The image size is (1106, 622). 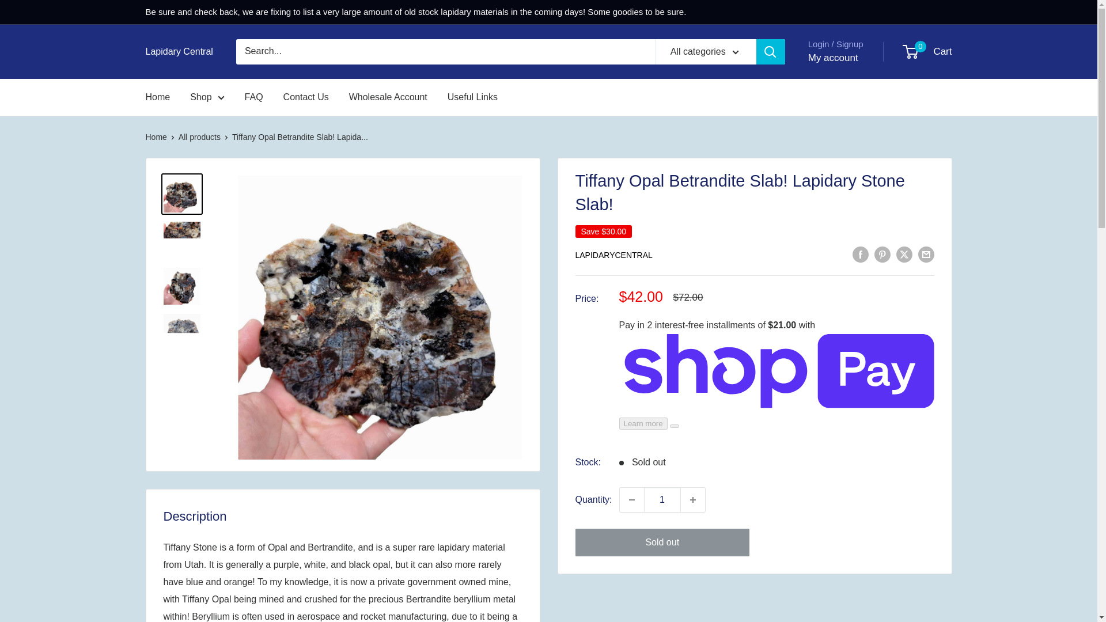 What do you see at coordinates (693, 499) in the screenshot?
I see `Increase quantity by 1` at bounding box center [693, 499].